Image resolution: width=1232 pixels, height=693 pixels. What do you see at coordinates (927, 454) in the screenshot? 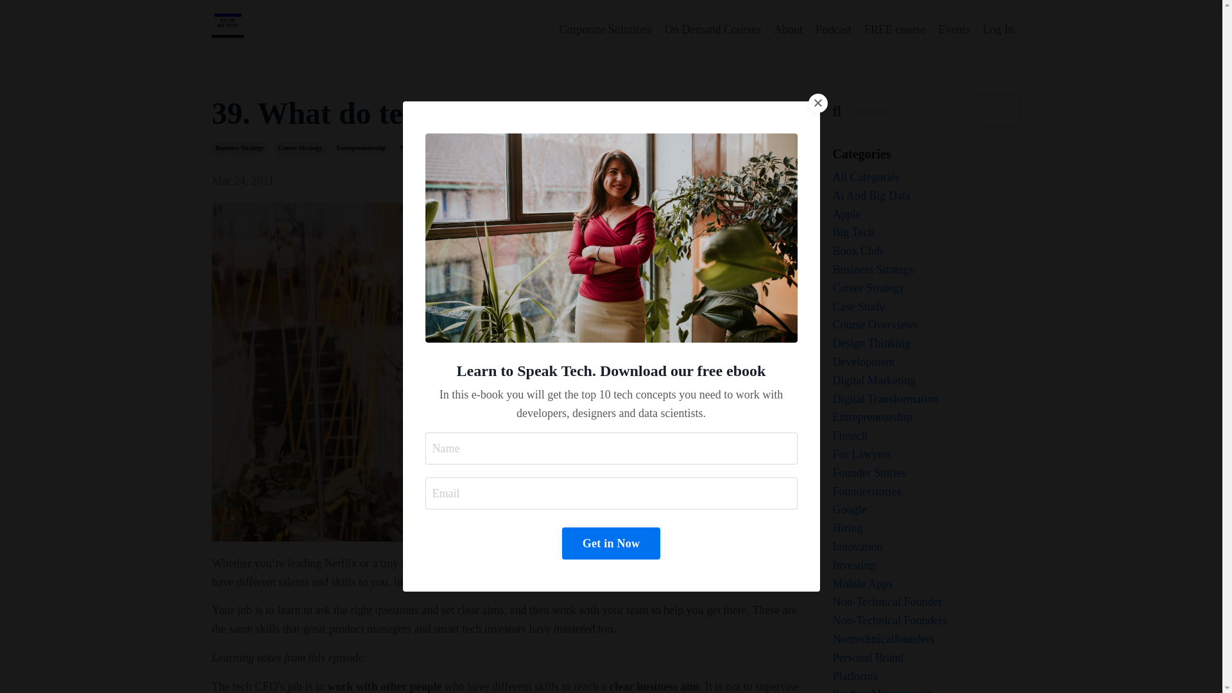
I see `For Lawyers` at bounding box center [927, 454].